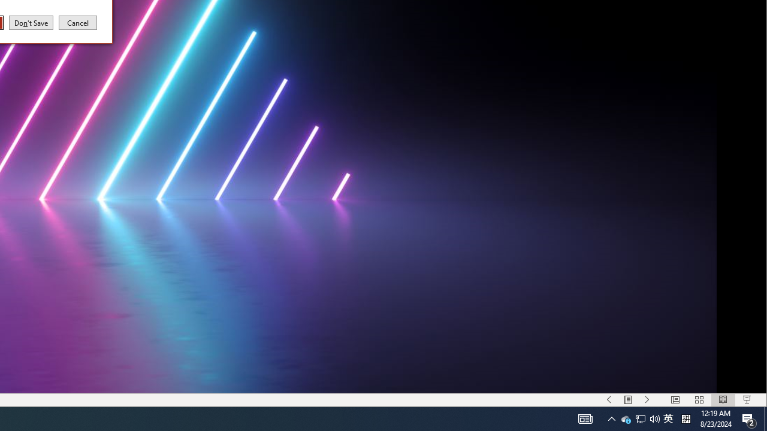 The height and width of the screenshot is (431, 767). What do you see at coordinates (626, 419) in the screenshot?
I see `Show desktop` at bounding box center [626, 419].